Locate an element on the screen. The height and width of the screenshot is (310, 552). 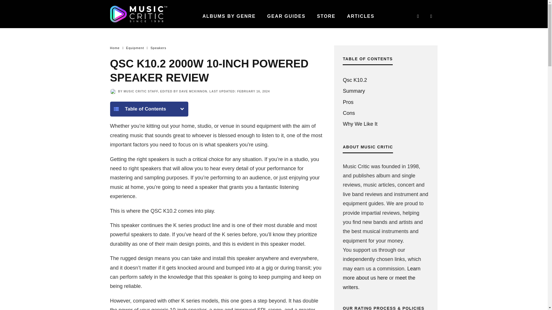
STORE is located at coordinates (326, 16).